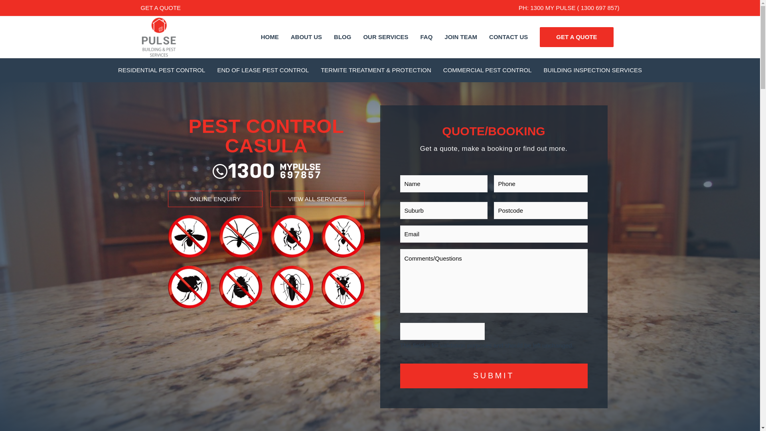 The width and height of the screenshot is (766, 431). What do you see at coordinates (306, 37) in the screenshot?
I see `ABOUT US` at bounding box center [306, 37].